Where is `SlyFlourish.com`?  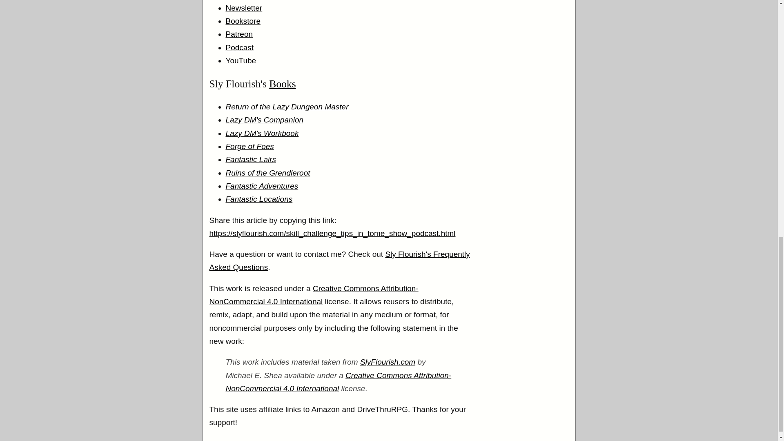 SlyFlourish.com is located at coordinates (388, 362).